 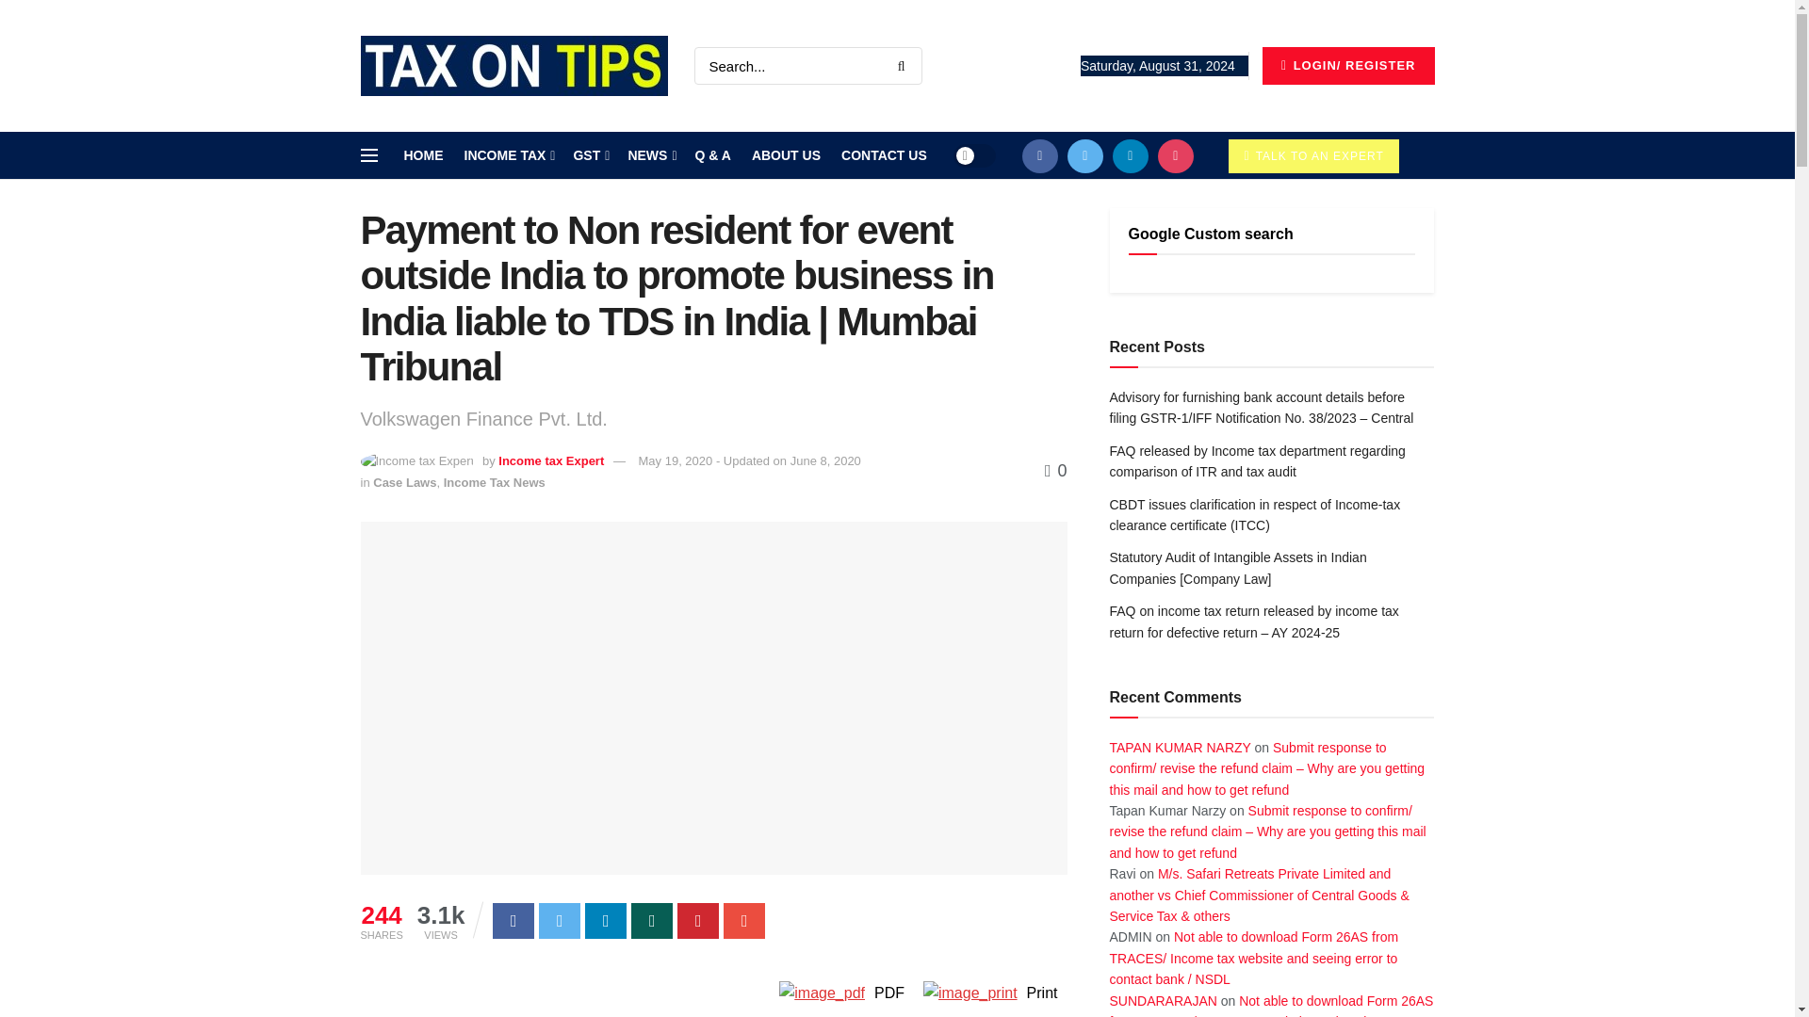 What do you see at coordinates (786, 155) in the screenshot?
I see `ABOUT US` at bounding box center [786, 155].